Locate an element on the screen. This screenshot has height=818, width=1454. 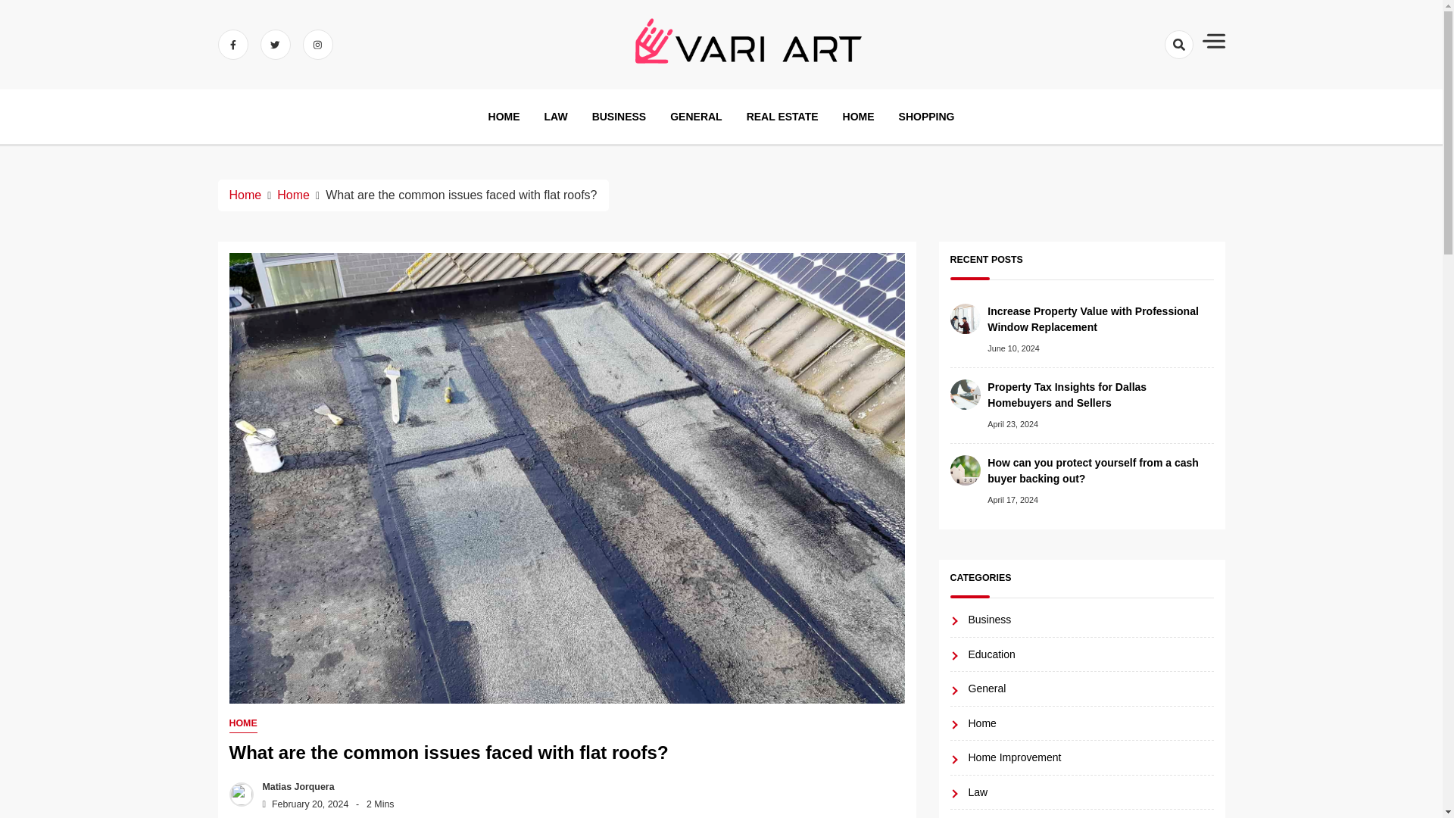
Vari Art is located at coordinates (709, 108).